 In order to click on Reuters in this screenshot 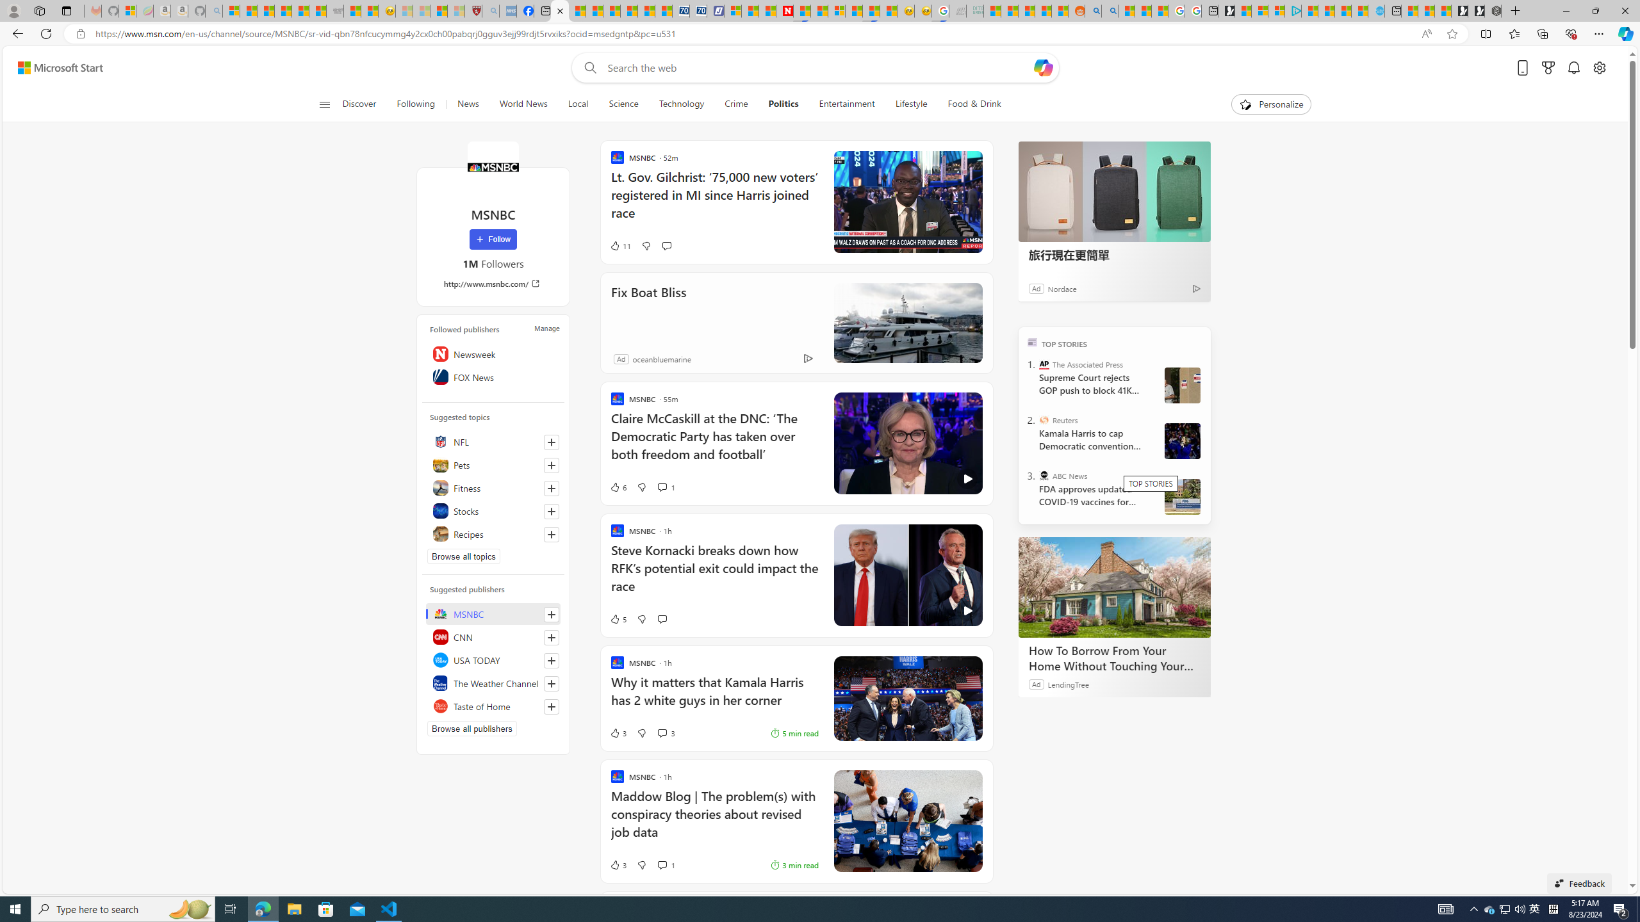, I will do `click(1044, 420)`.